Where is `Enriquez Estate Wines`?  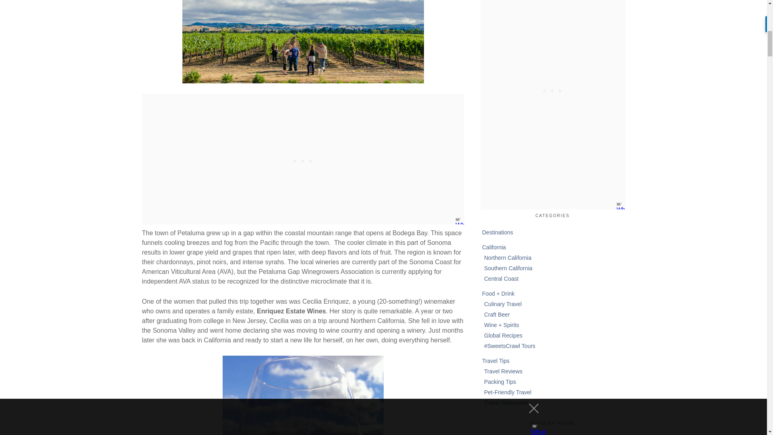 Enriquez Estate Wines is located at coordinates (303, 42).